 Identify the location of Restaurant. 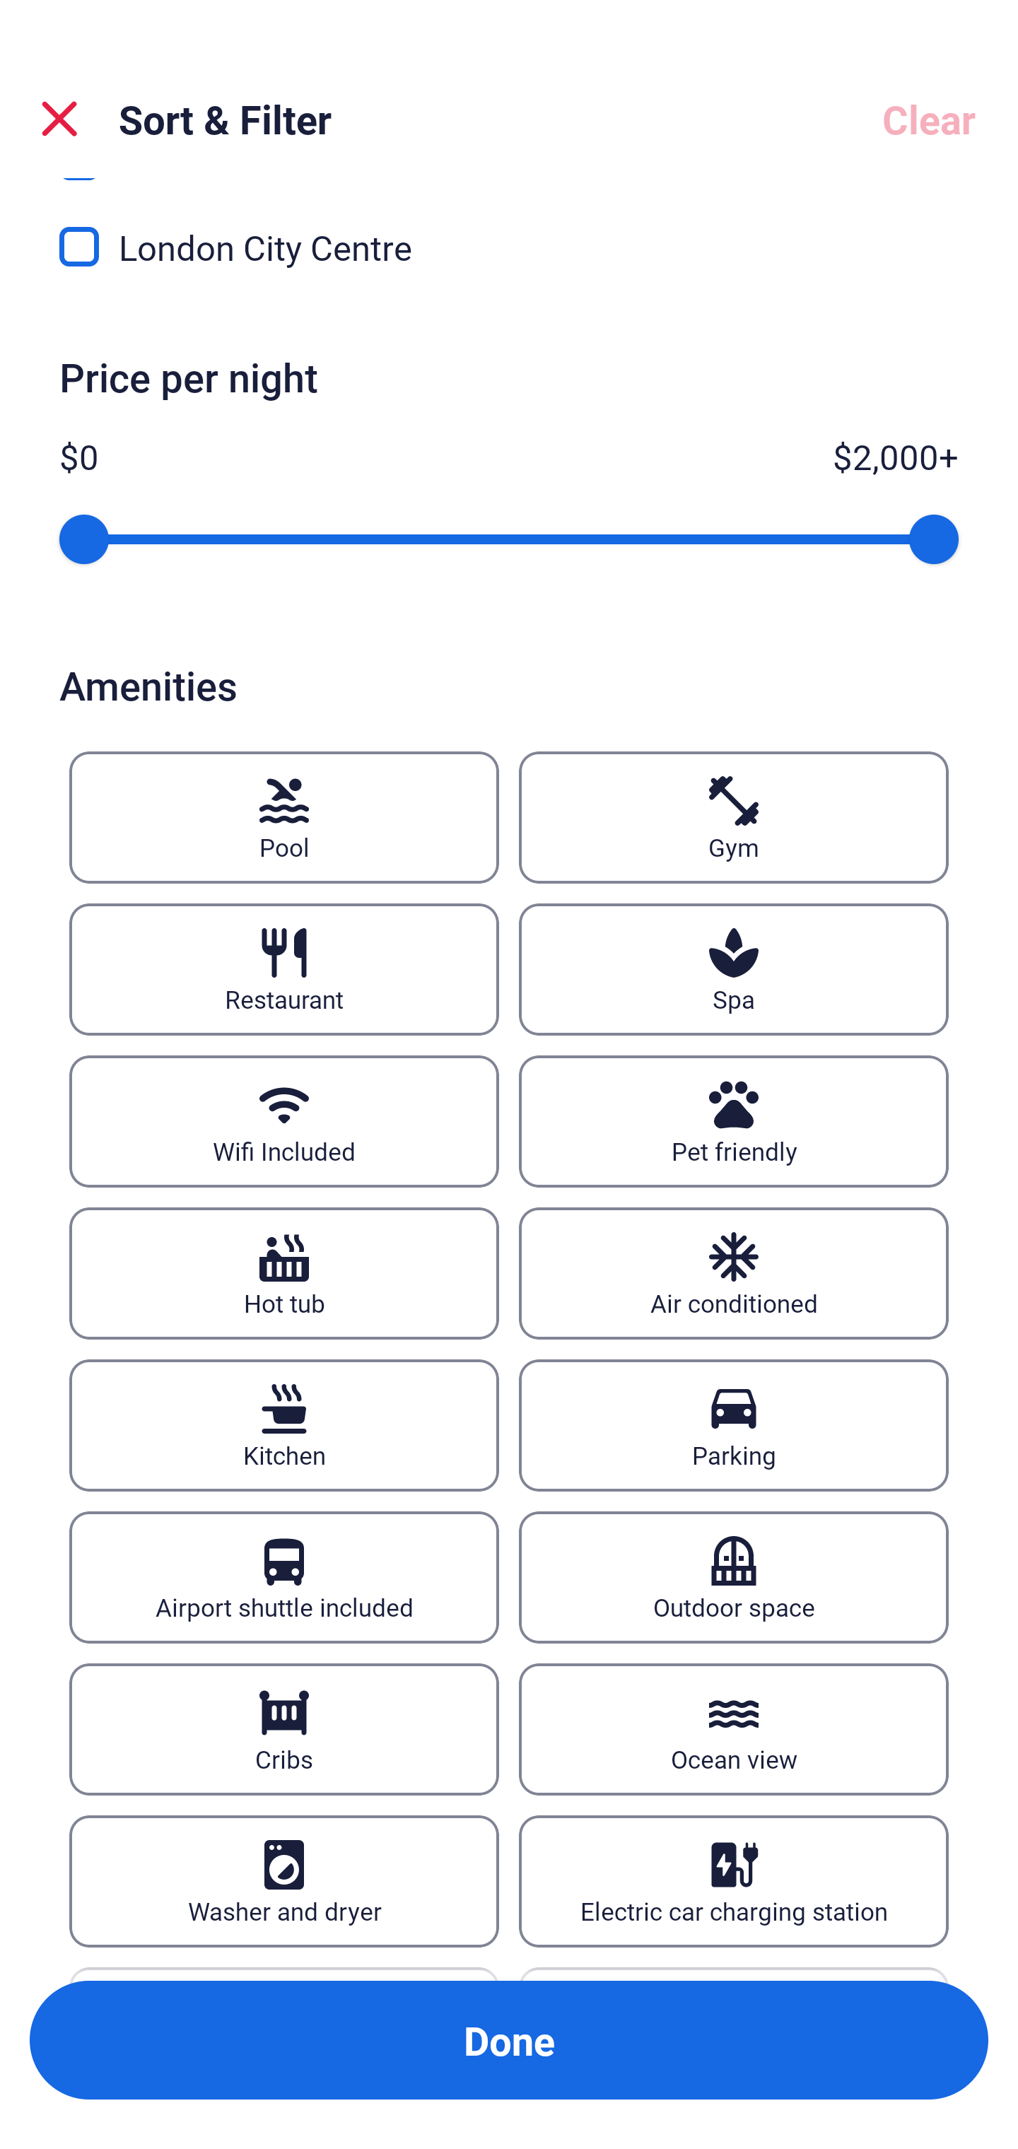
(283, 968).